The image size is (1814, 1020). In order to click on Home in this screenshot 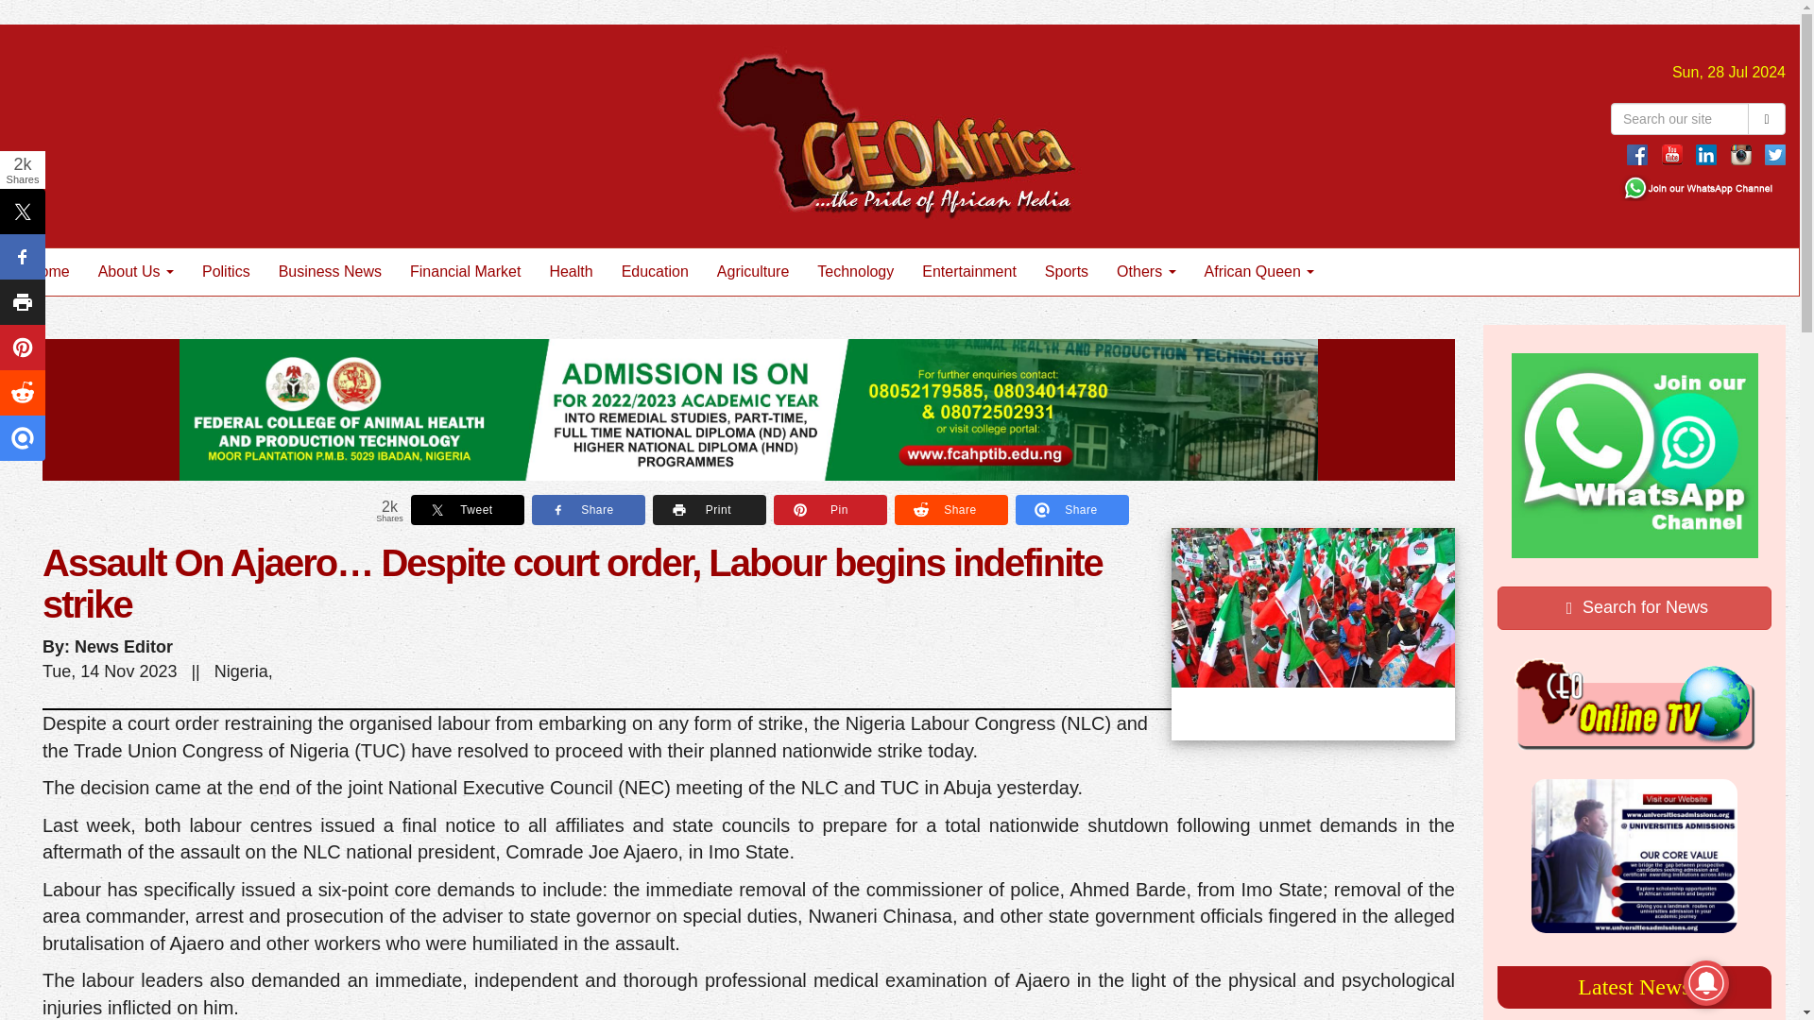, I will do `click(49, 272)`.